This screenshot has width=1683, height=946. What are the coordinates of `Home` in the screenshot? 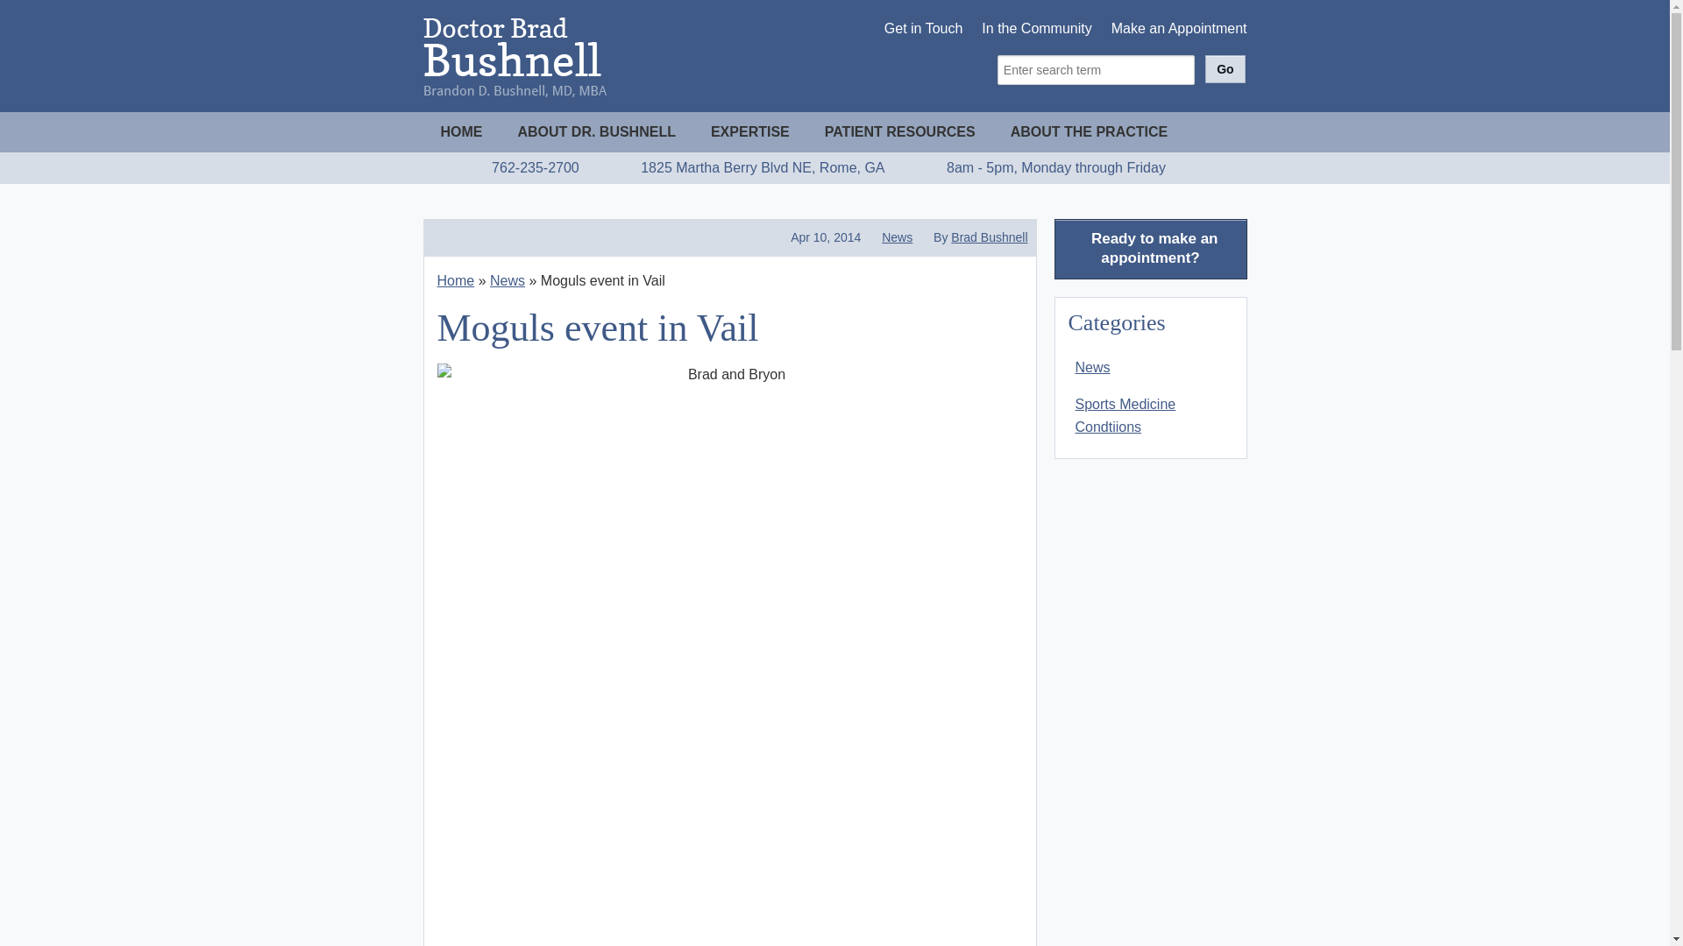 It's located at (455, 280).